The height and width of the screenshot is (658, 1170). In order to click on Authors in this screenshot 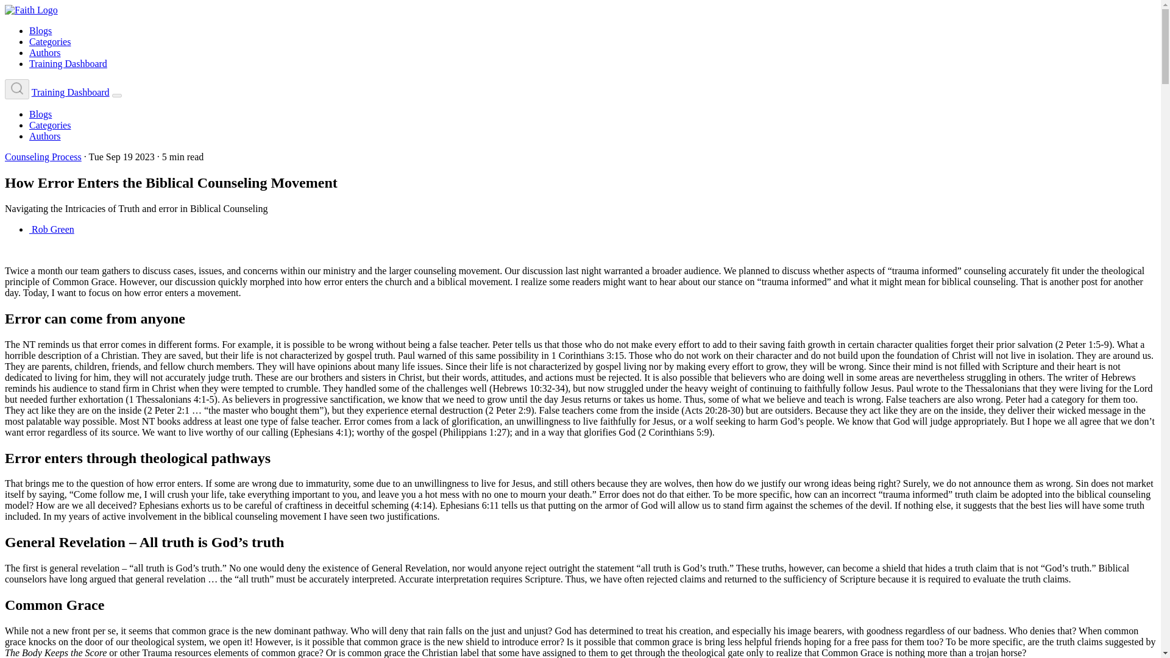, I will do `click(45, 136)`.